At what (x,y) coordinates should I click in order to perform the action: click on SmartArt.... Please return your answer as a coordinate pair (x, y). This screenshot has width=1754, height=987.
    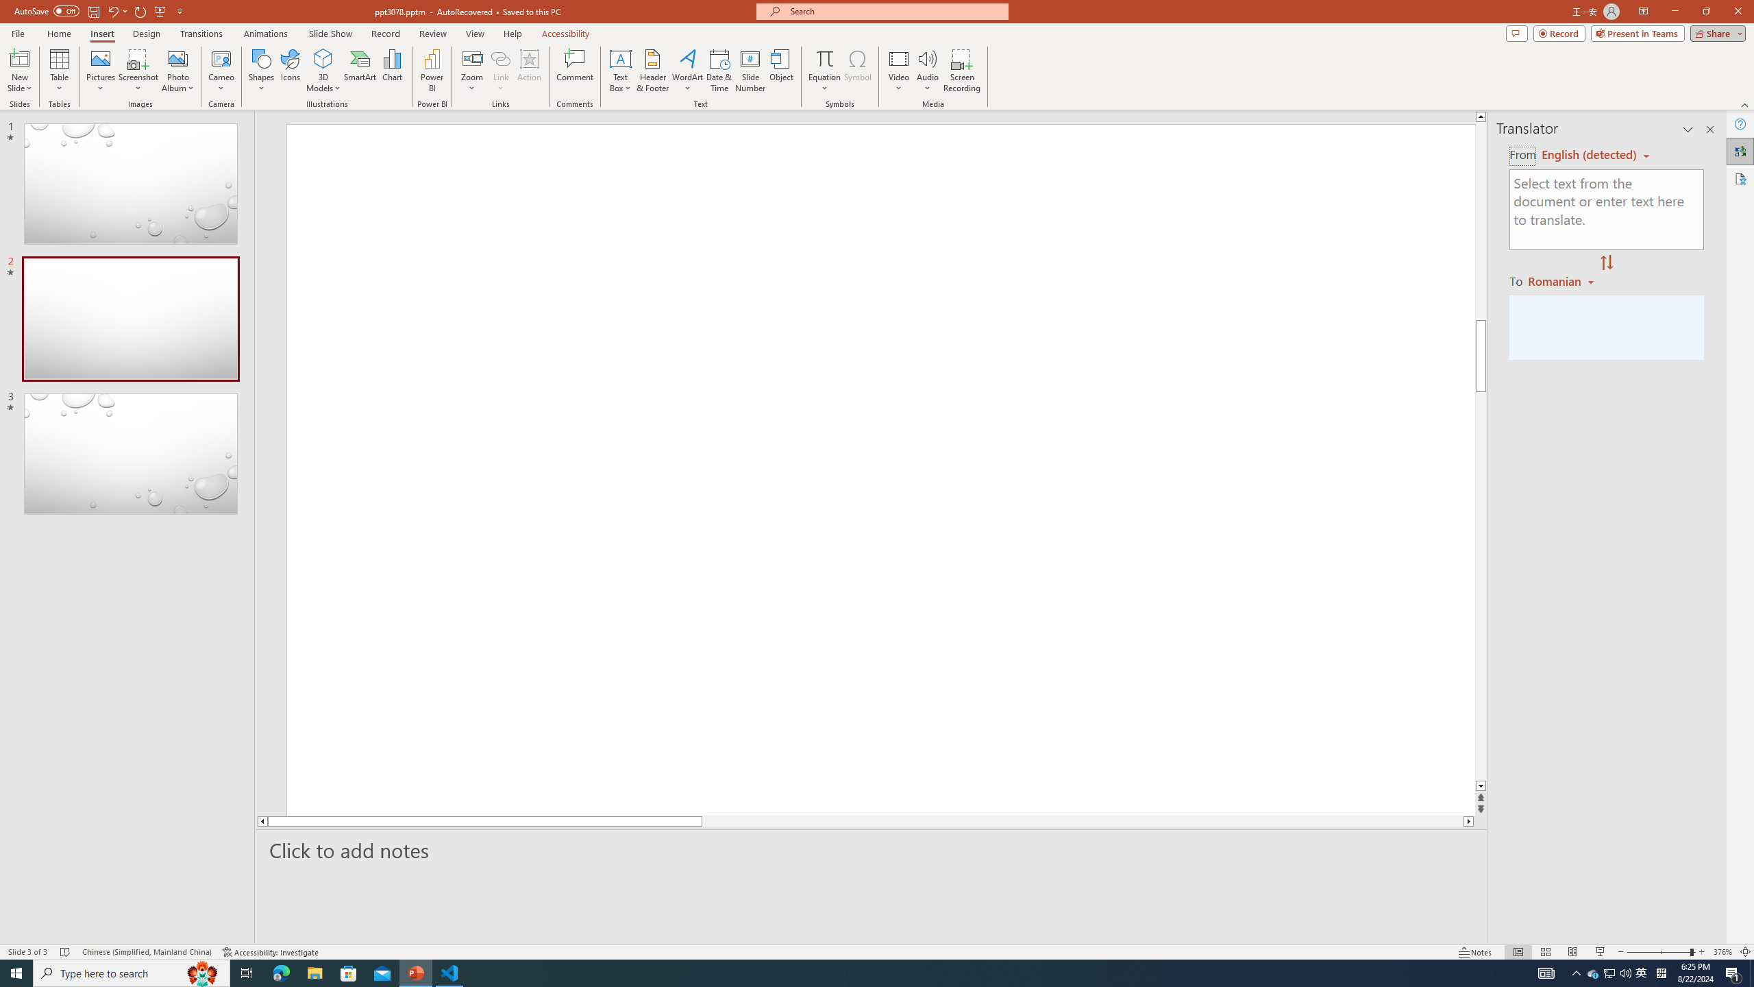
    Looking at the image, I should click on (360, 71).